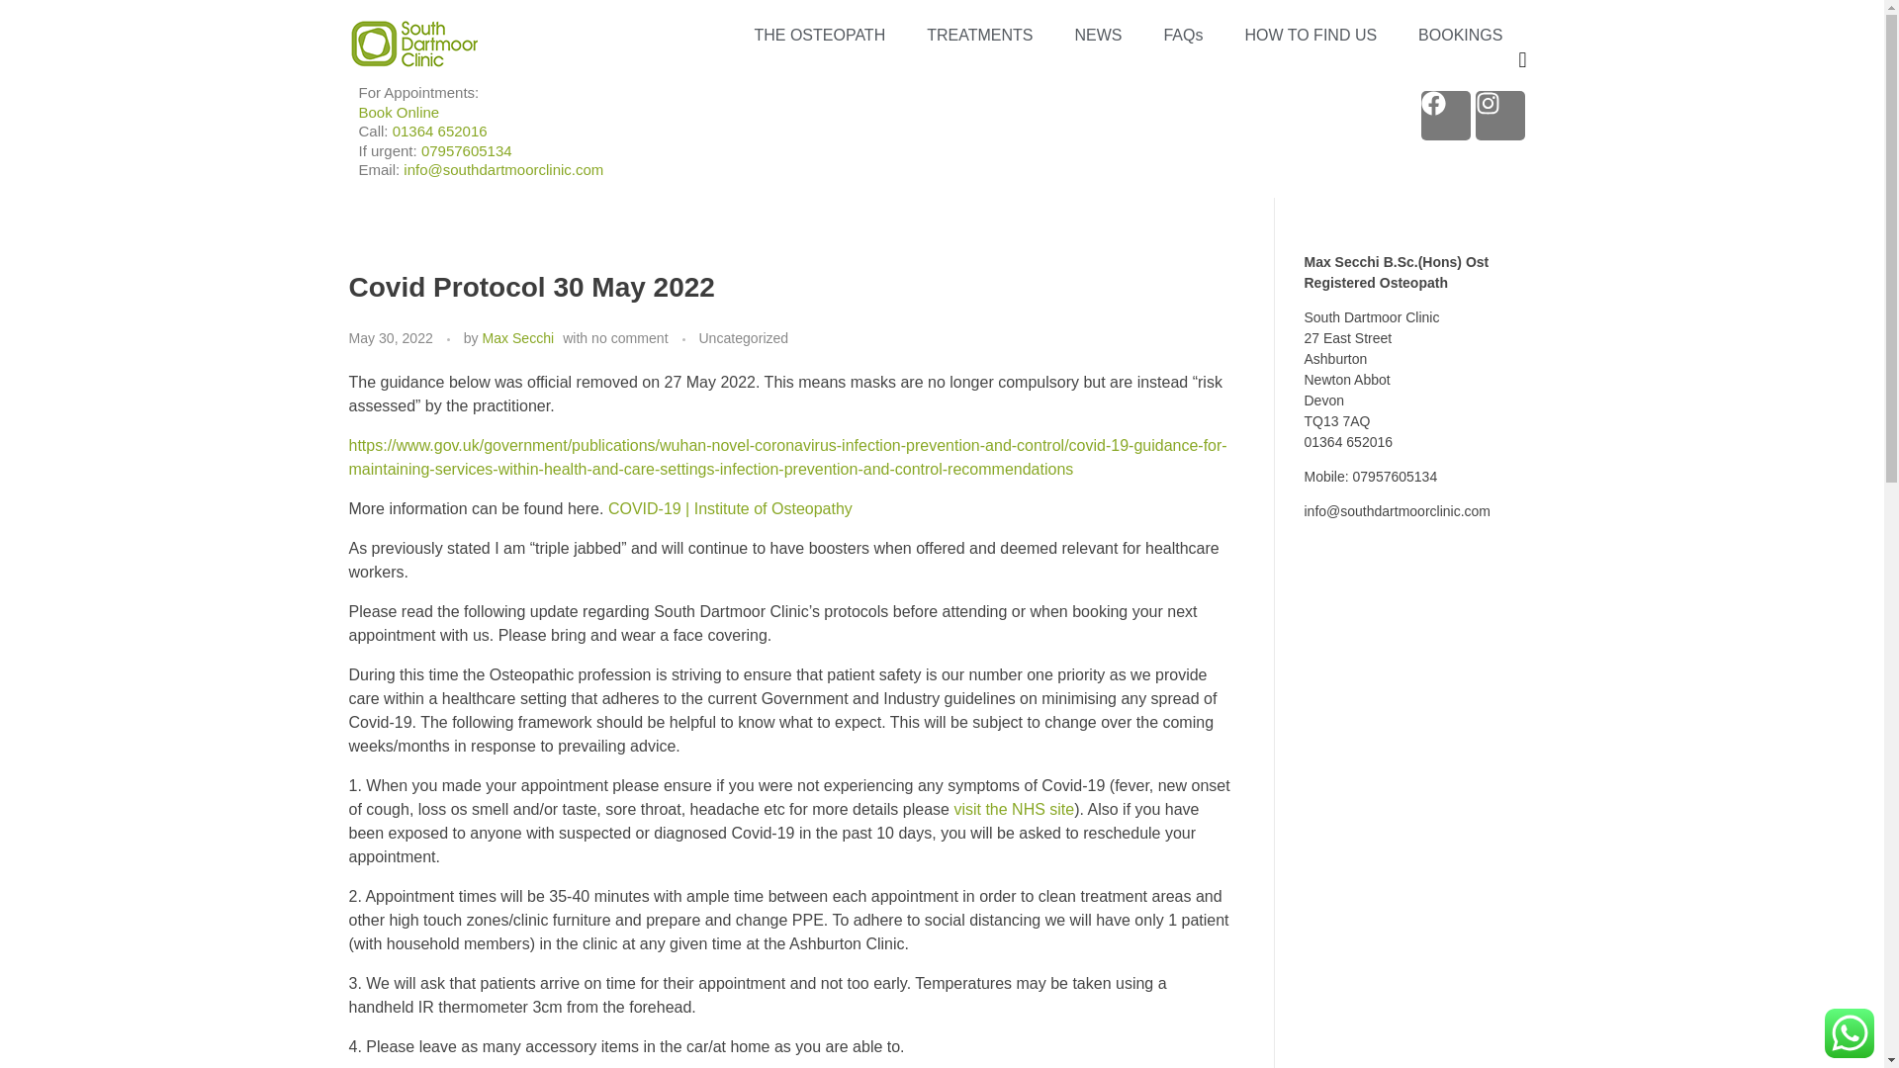  I want to click on Uncategorized, so click(743, 338).